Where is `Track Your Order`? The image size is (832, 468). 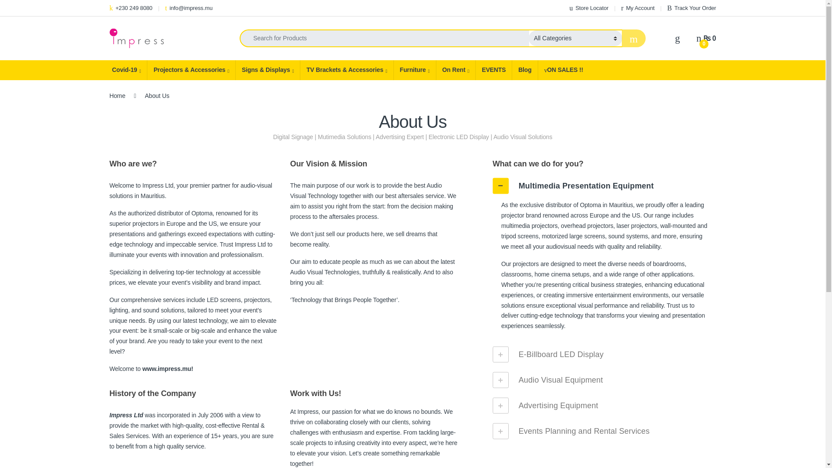 Track Your Order is located at coordinates (692, 8).